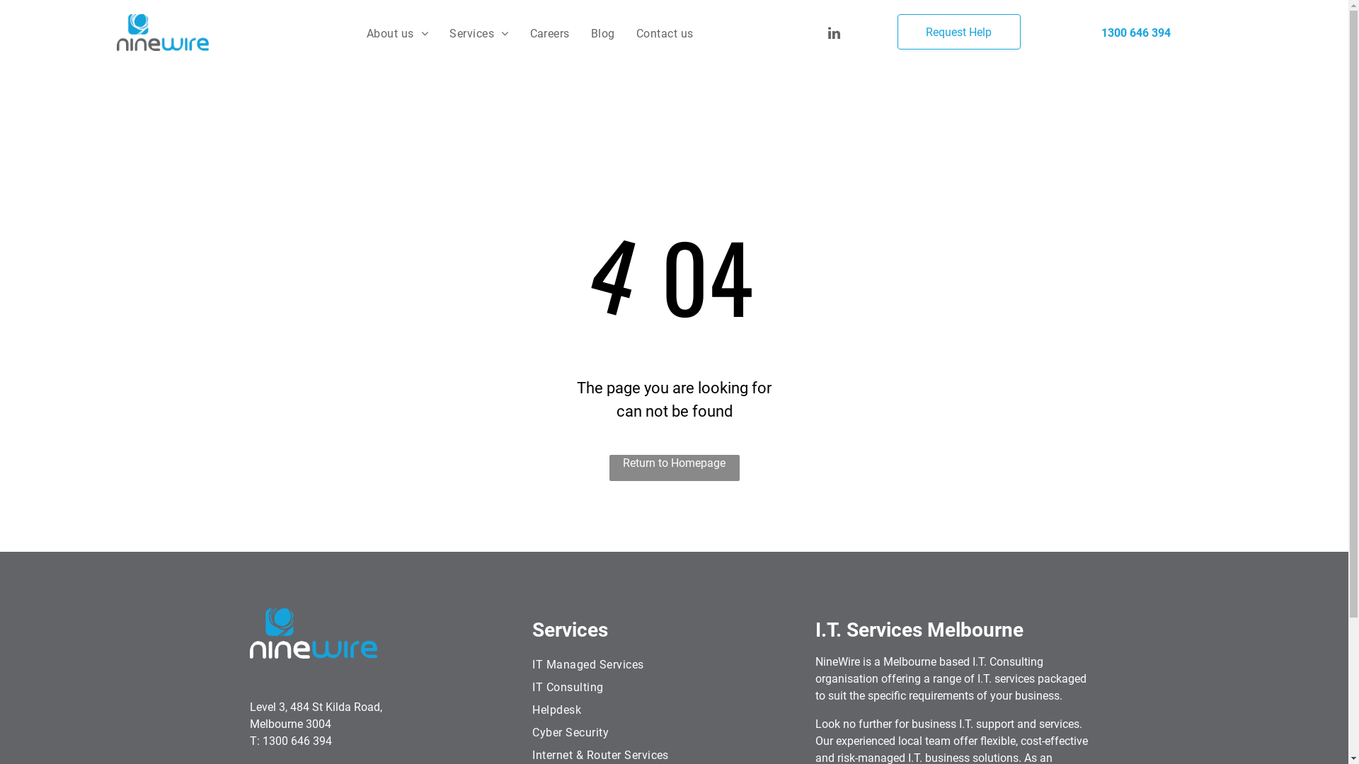  What do you see at coordinates (668, 688) in the screenshot?
I see `IT Consulting` at bounding box center [668, 688].